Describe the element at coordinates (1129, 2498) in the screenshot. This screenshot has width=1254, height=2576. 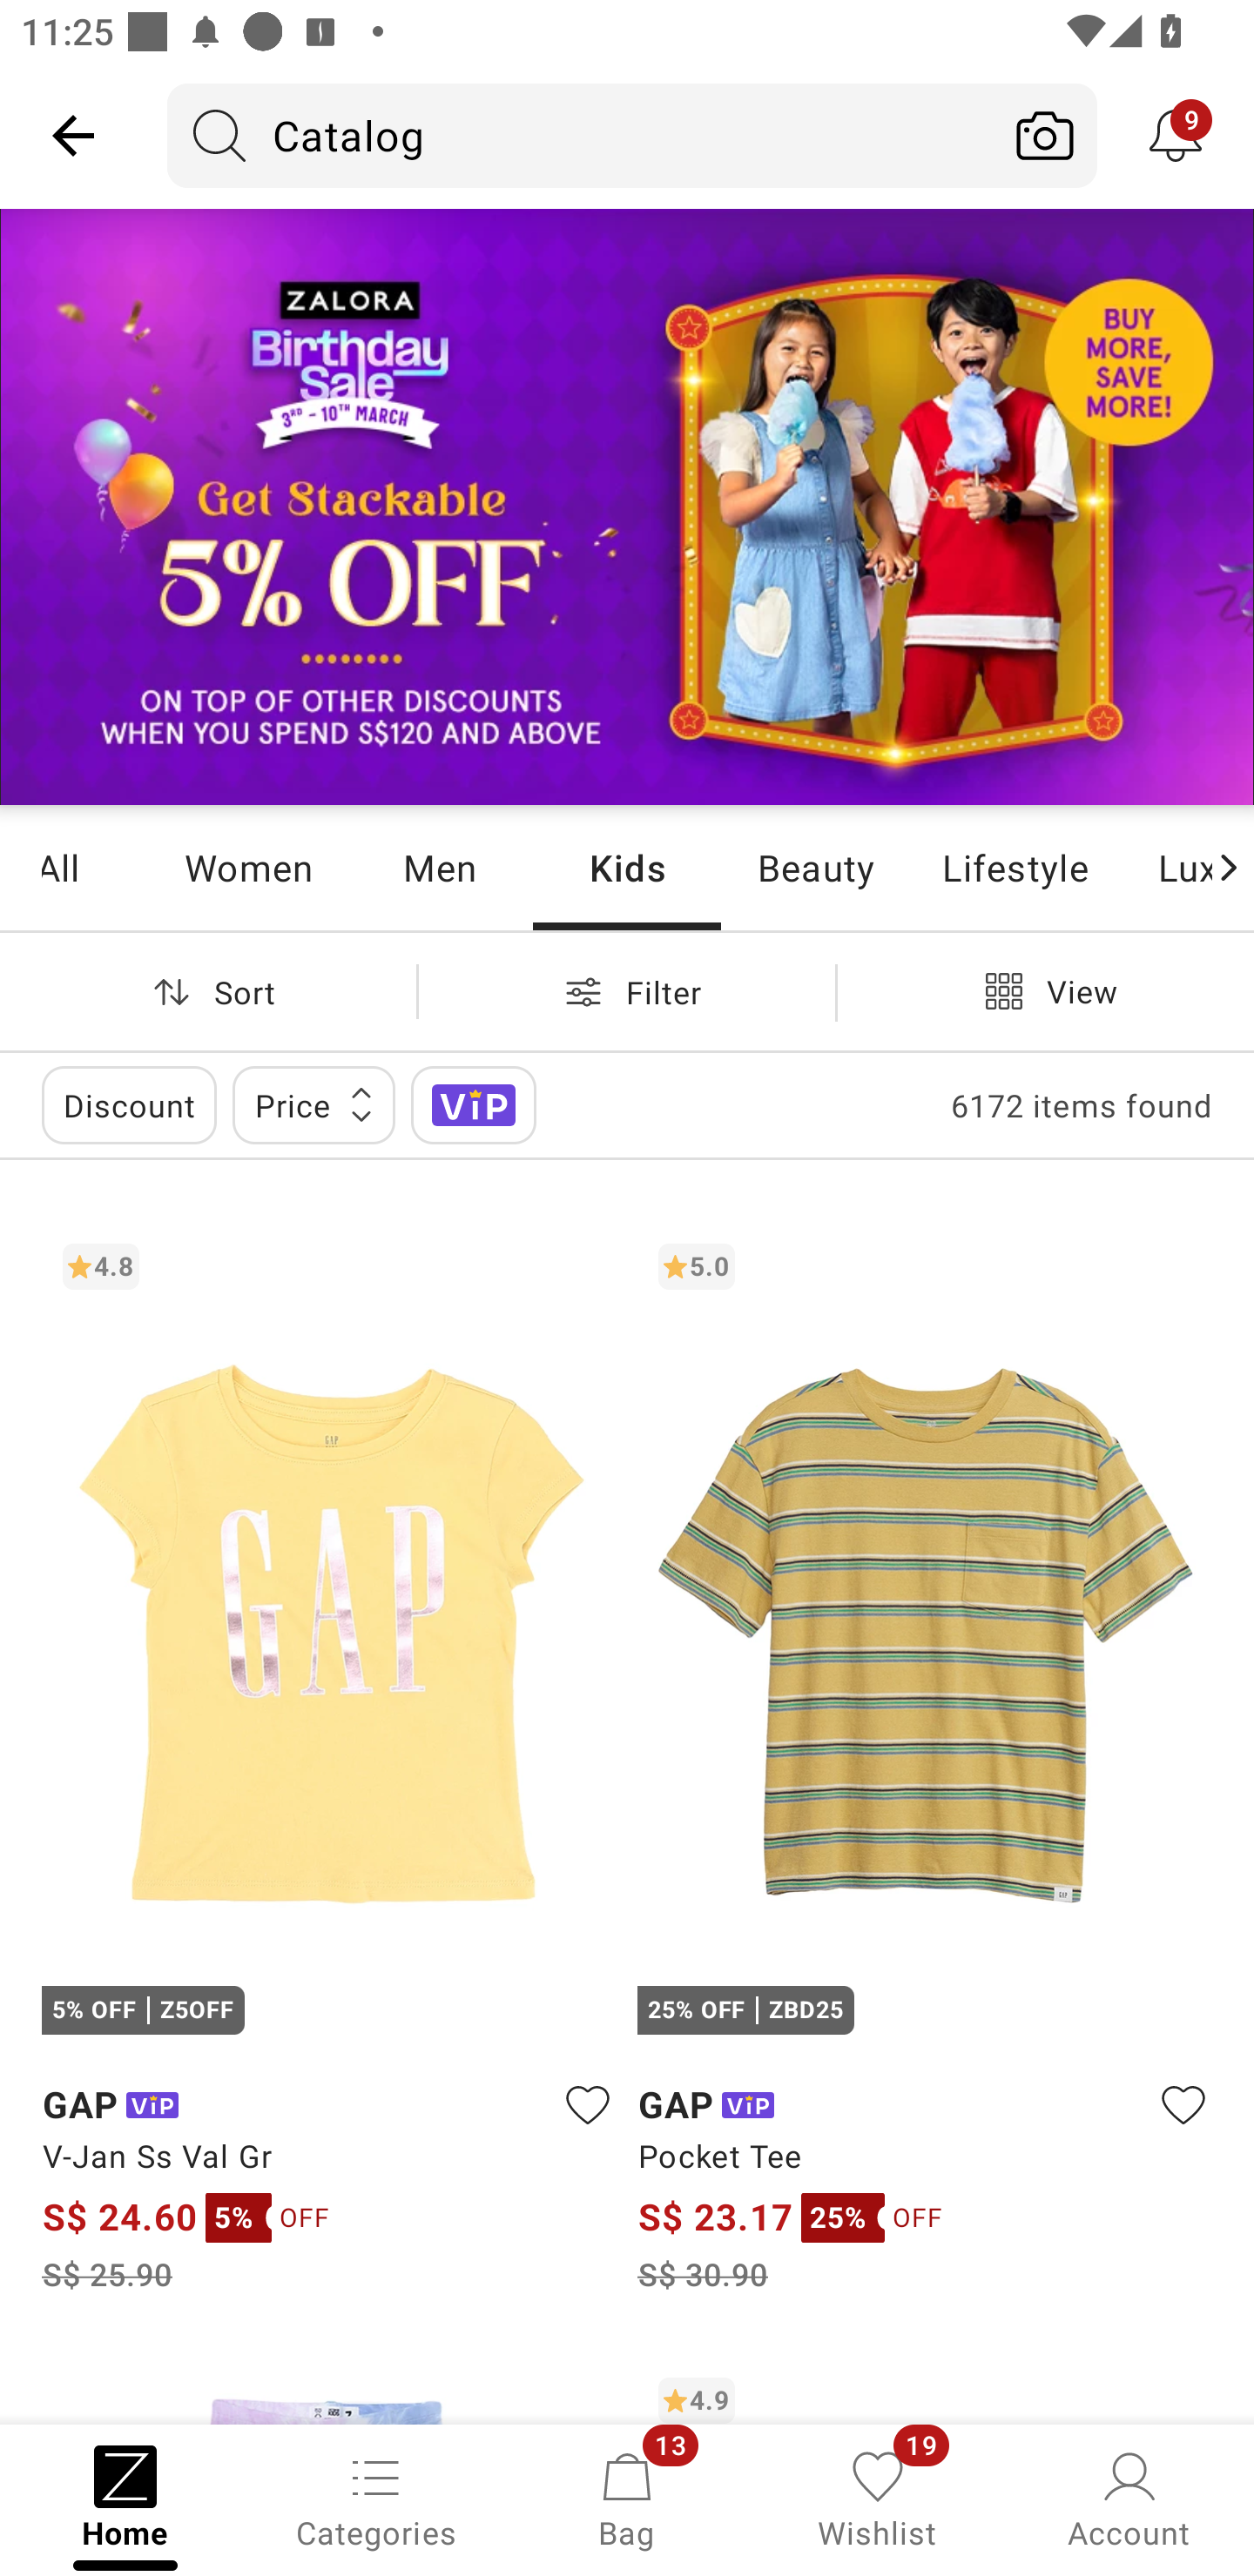
I see `Account` at that location.